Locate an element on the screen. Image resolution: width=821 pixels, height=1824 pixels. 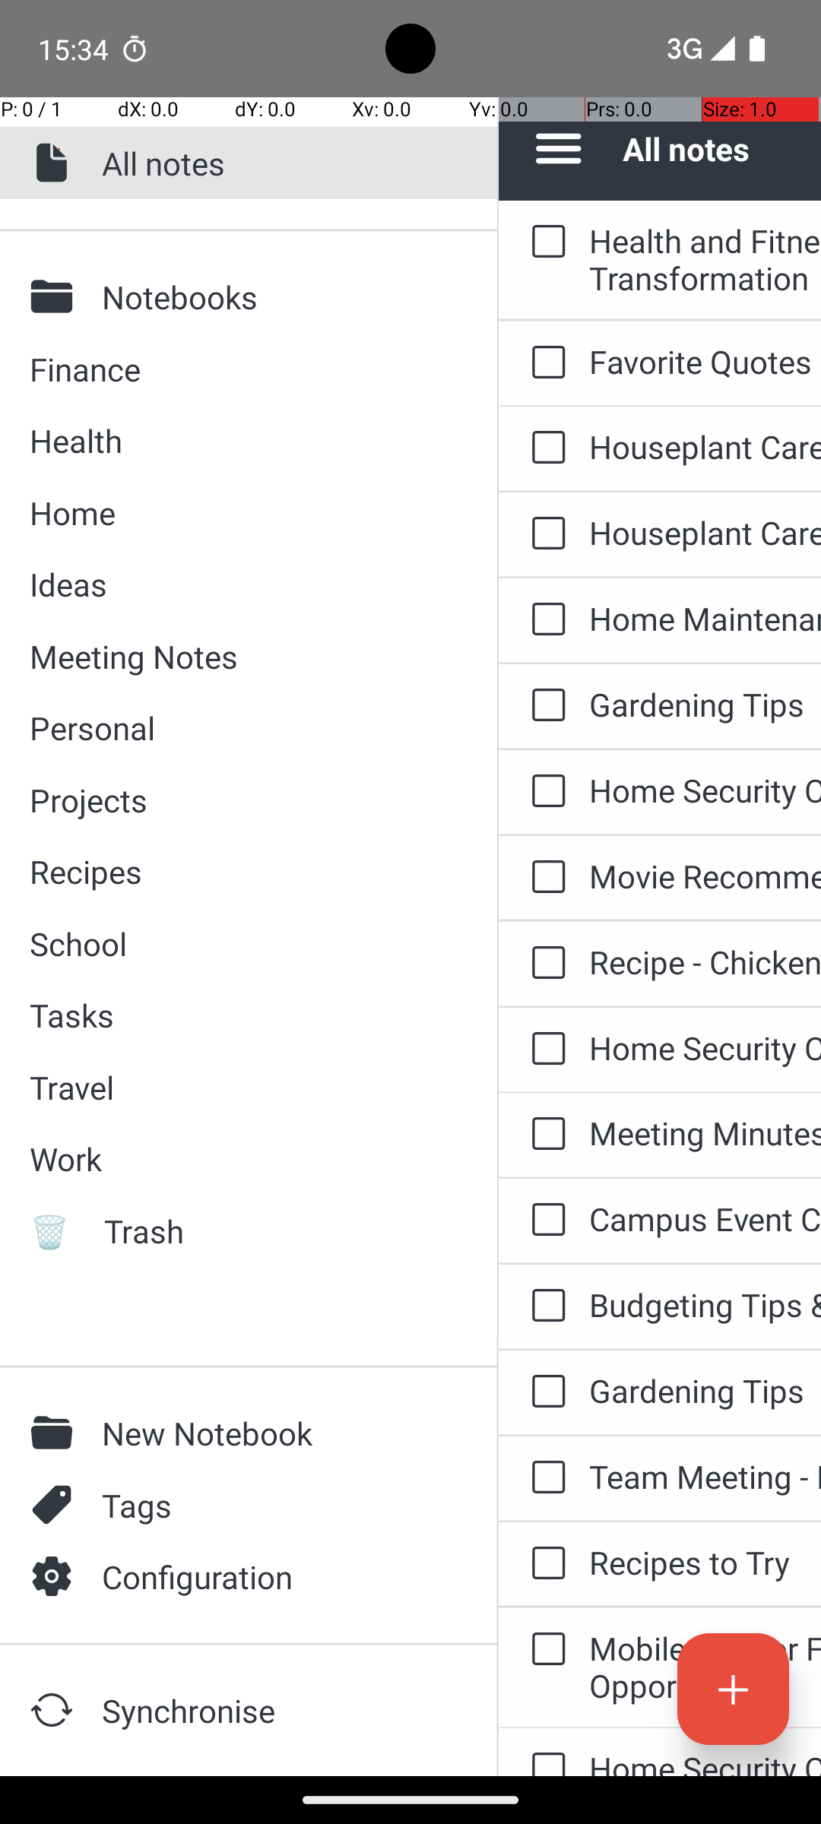
 is located at coordinates (55, 296).